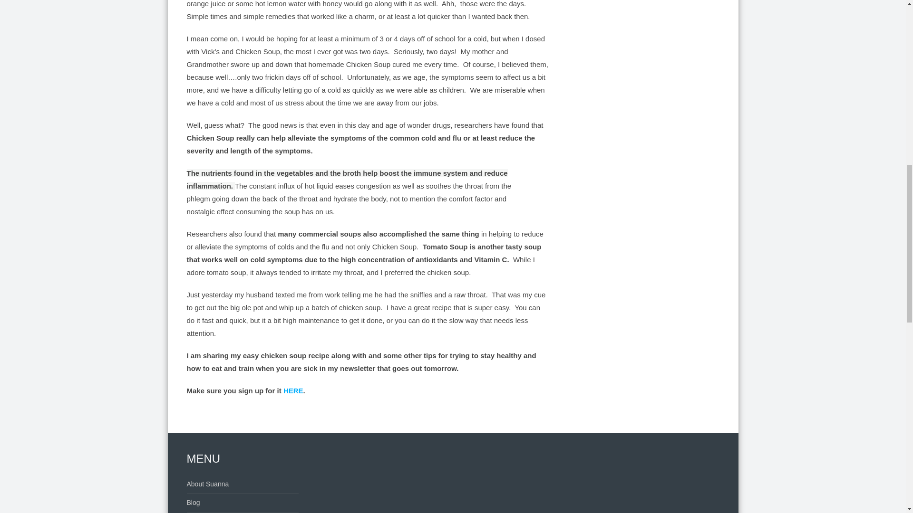  Describe the element at coordinates (193, 502) in the screenshot. I see `Blog` at that location.